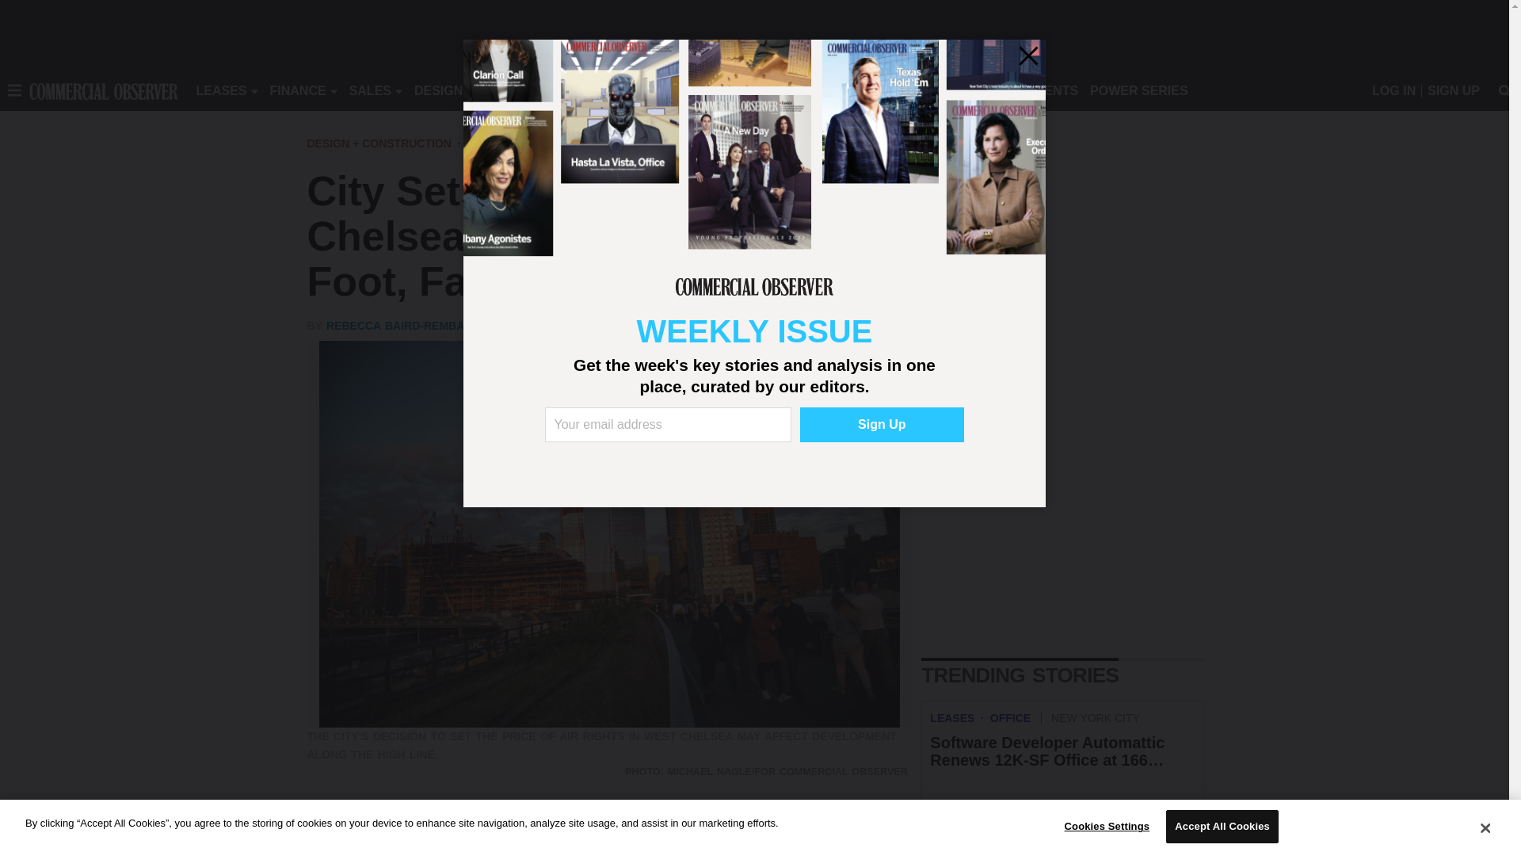 Image resolution: width=1521 pixels, height=856 pixels. What do you see at coordinates (722, 90) in the screenshot?
I see `MORE` at bounding box center [722, 90].